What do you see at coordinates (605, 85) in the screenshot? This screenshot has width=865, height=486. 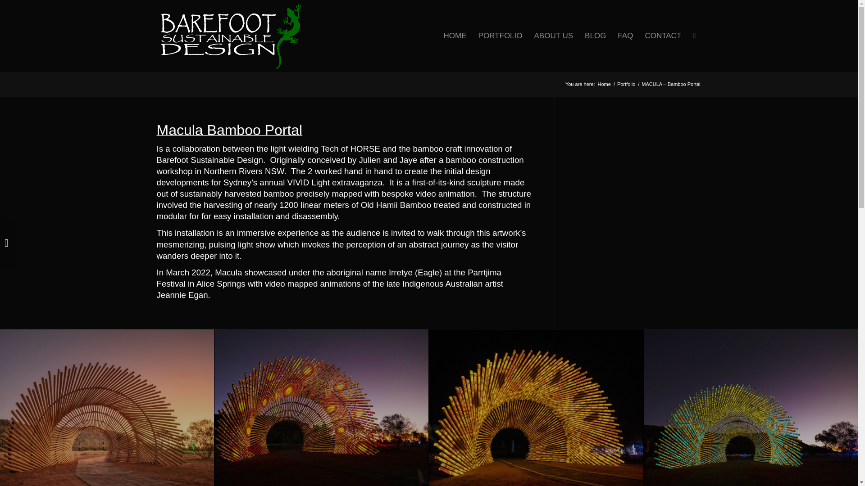 I see `Home` at bounding box center [605, 85].